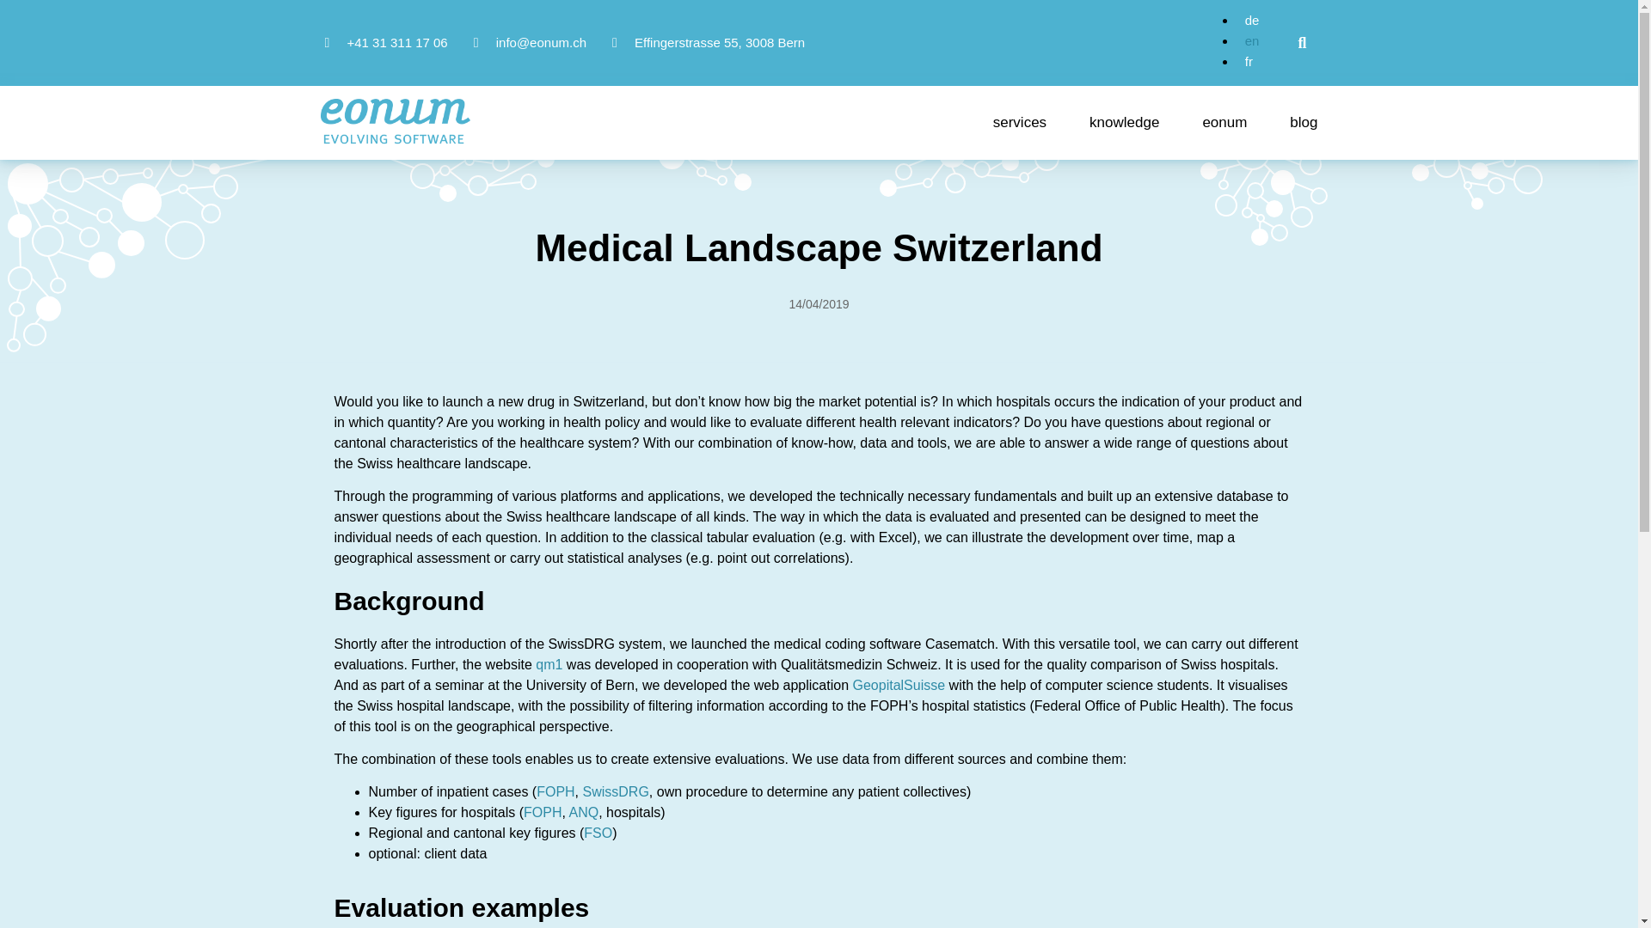 The image size is (1651, 928). I want to click on knowledge, so click(1124, 122).